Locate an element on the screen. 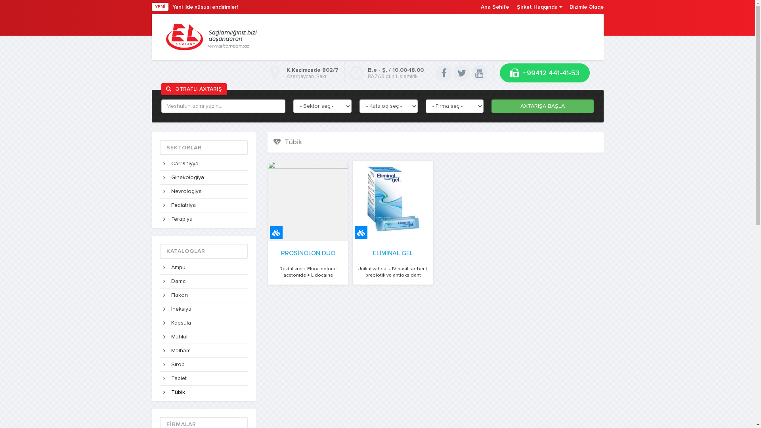 The image size is (761, 428). Kapsula is located at coordinates (204, 323).